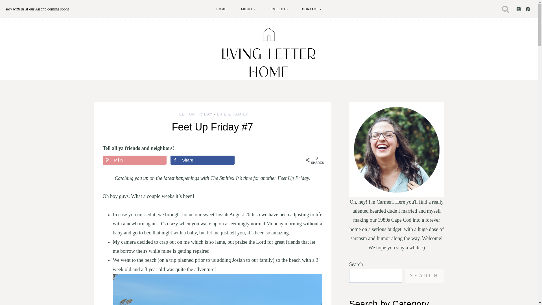 This screenshot has height=305, width=542. What do you see at coordinates (194, 114) in the screenshot?
I see `FEET UP FRIDAY` at bounding box center [194, 114].